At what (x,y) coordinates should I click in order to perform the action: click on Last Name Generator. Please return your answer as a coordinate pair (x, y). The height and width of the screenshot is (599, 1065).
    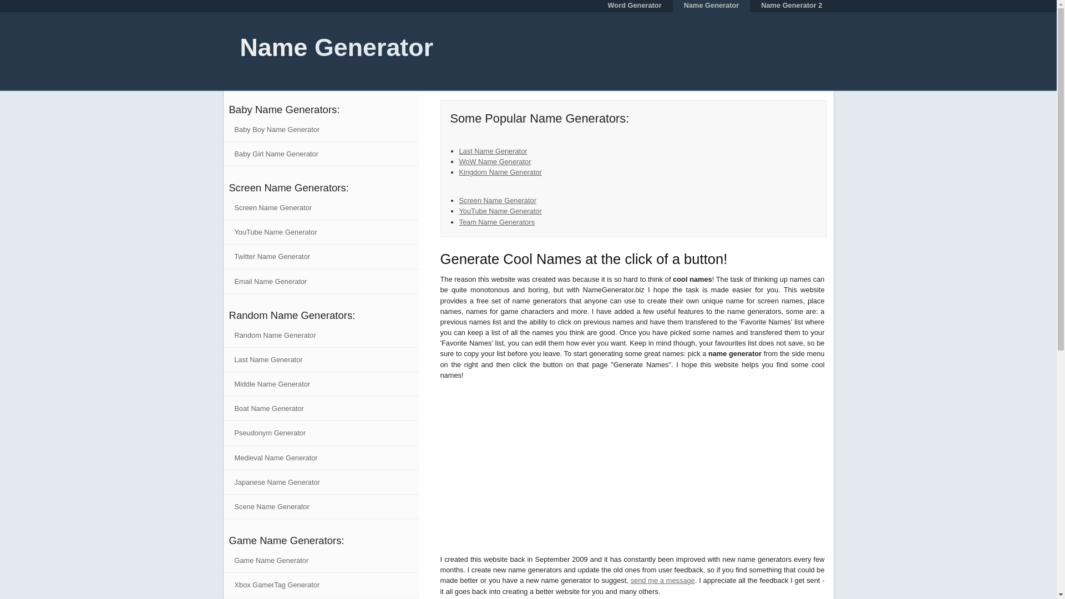
    Looking at the image, I should click on (321, 359).